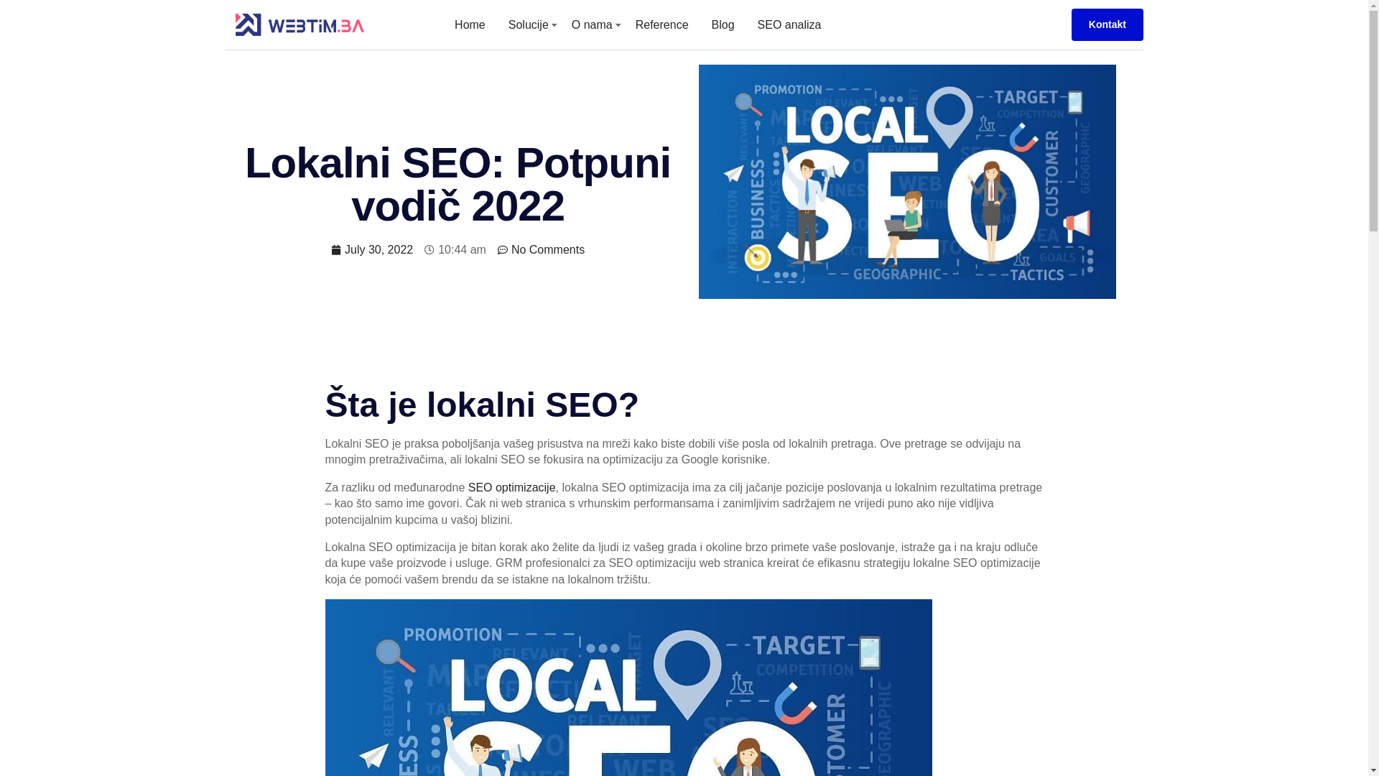 The image size is (1379, 776). Describe the element at coordinates (723, 24) in the screenshot. I see `Blog` at that location.